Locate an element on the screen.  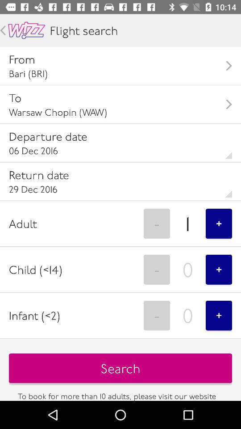
launch - item is located at coordinates (157, 269).